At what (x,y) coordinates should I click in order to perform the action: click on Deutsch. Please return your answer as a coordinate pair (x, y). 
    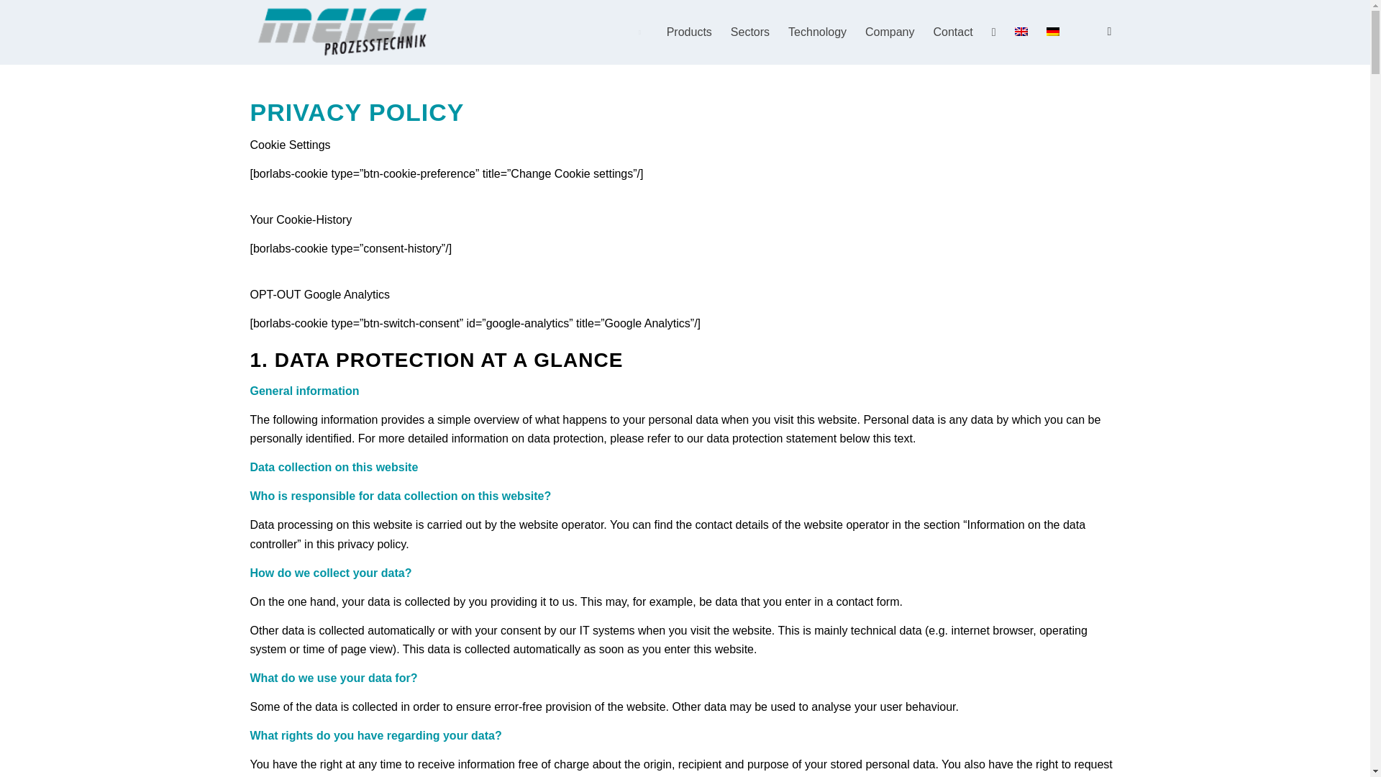
    Looking at the image, I should click on (1052, 31).